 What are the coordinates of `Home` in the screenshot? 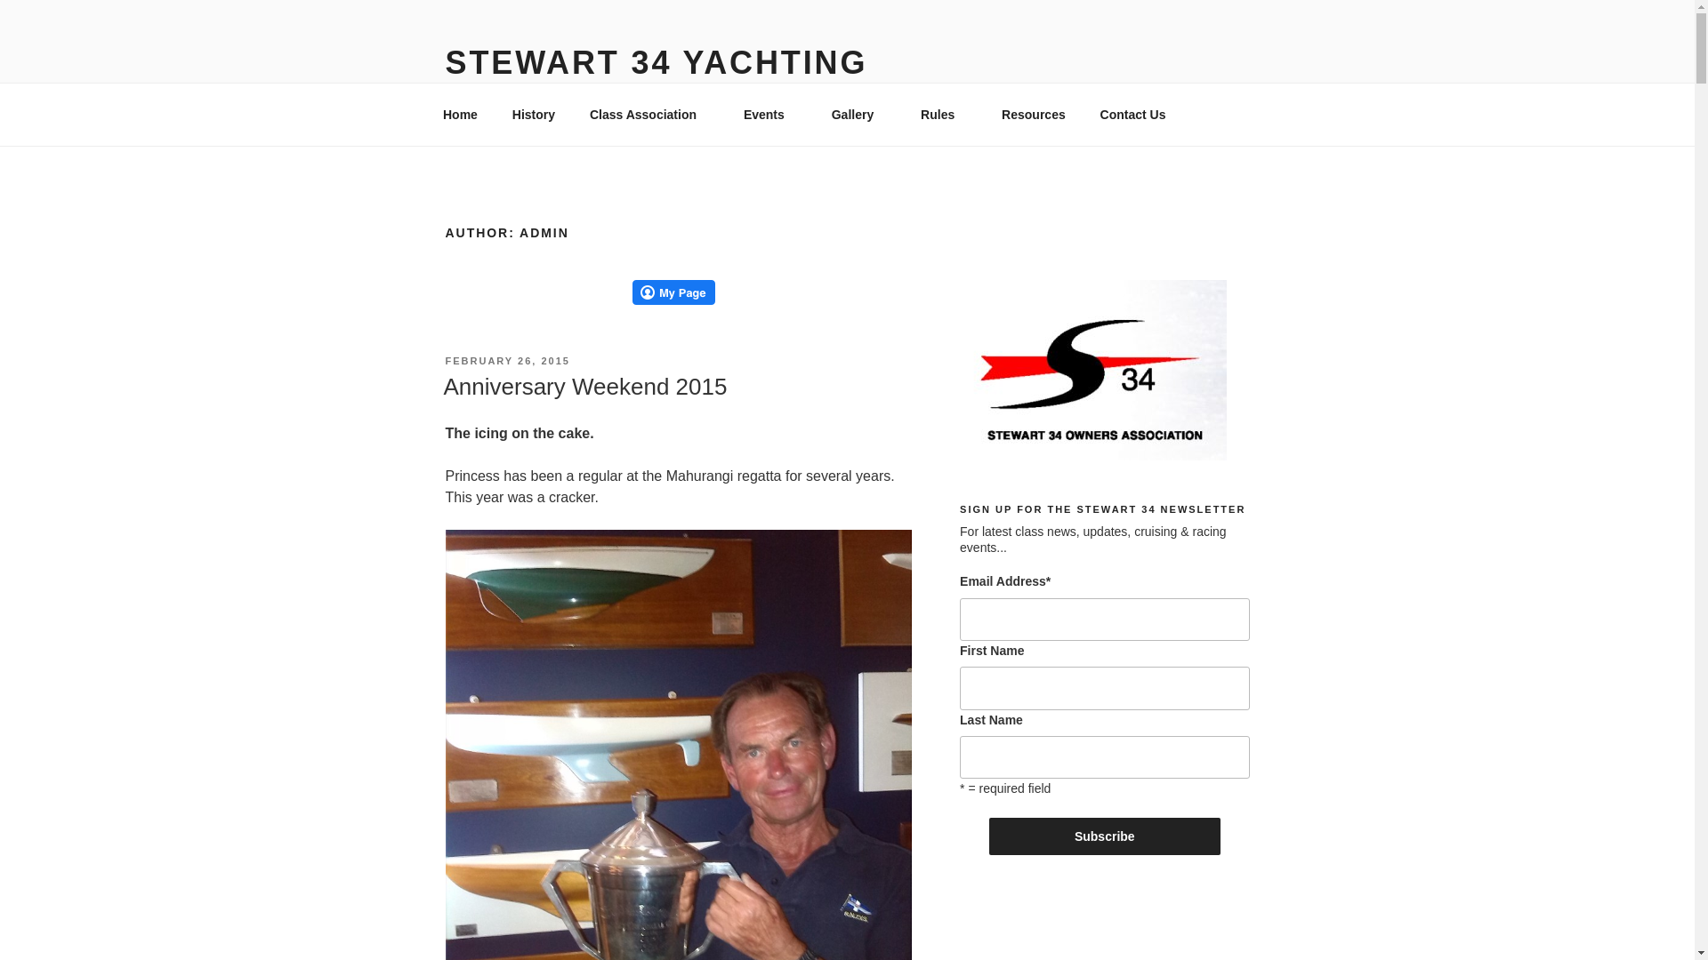 It's located at (460, 114).